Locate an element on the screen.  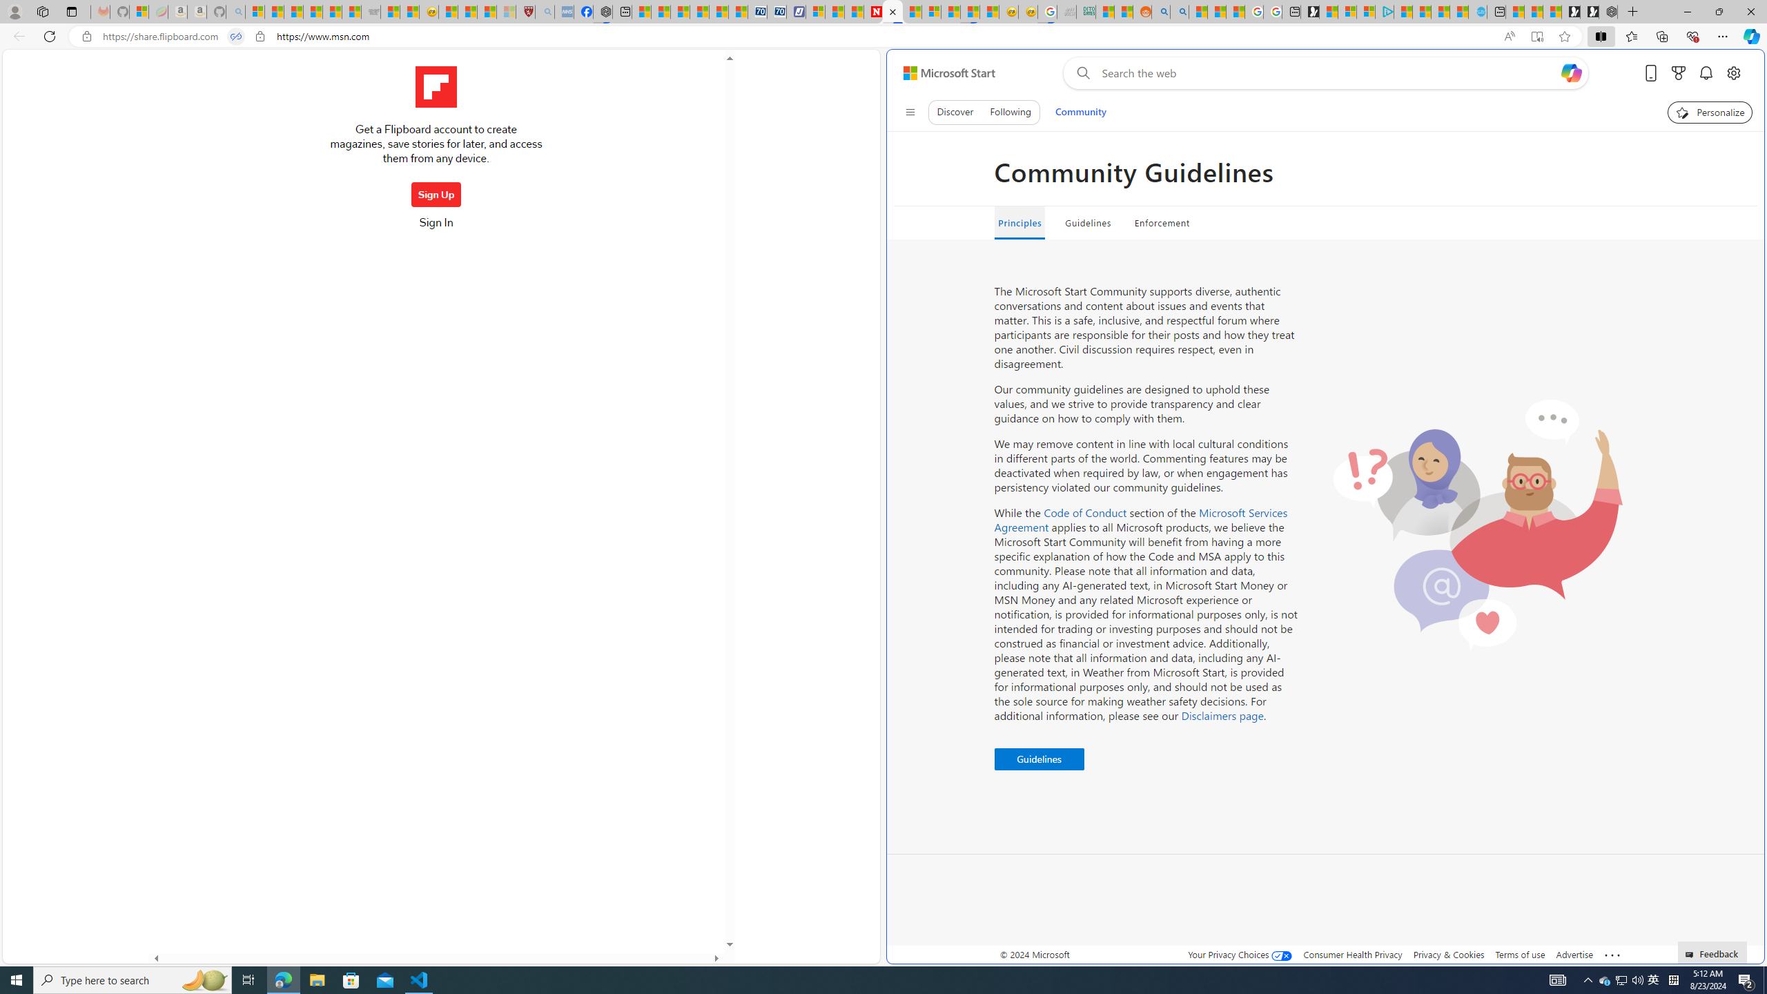
Community is located at coordinates (1080, 112).